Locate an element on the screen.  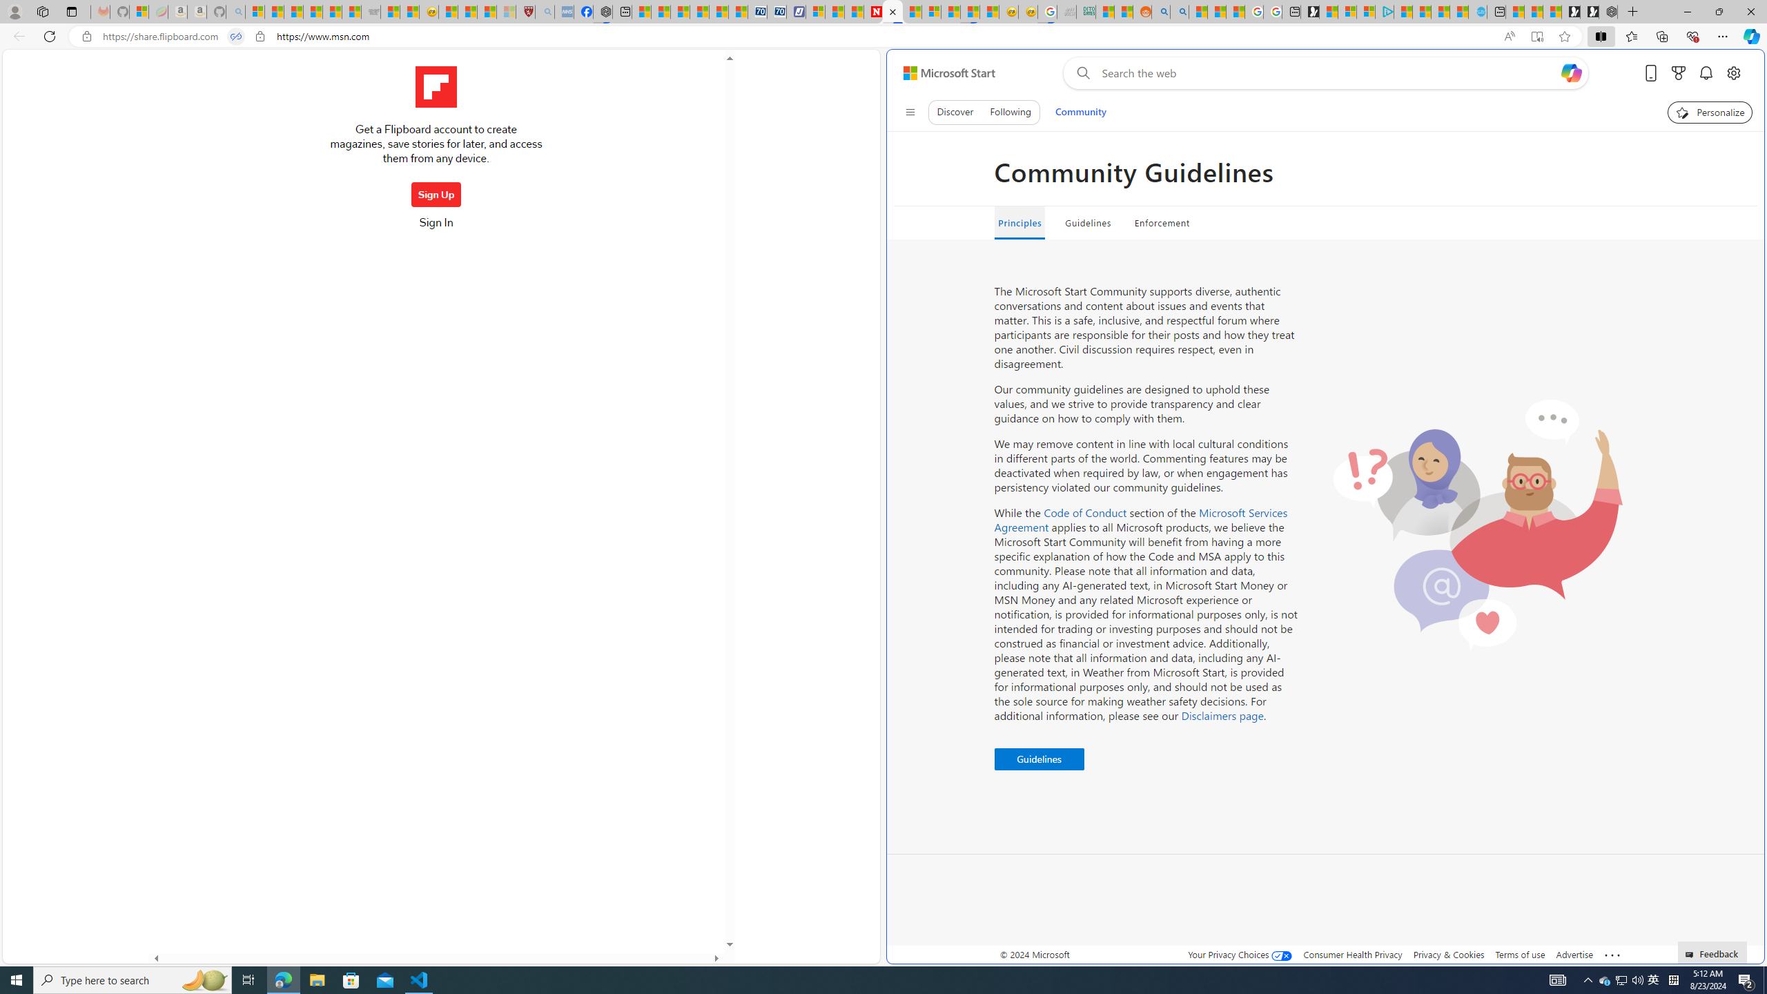
Community is located at coordinates (1080, 112).